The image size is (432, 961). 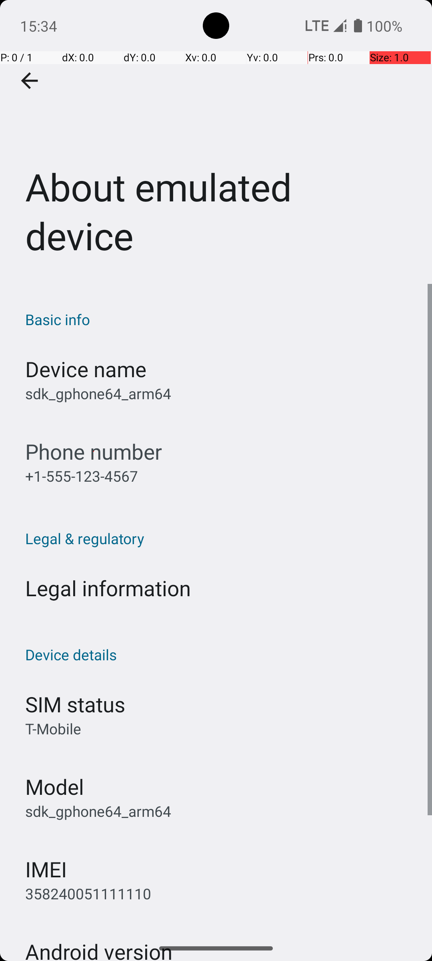 I want to click on Phone number, so click(x=94, y=452).